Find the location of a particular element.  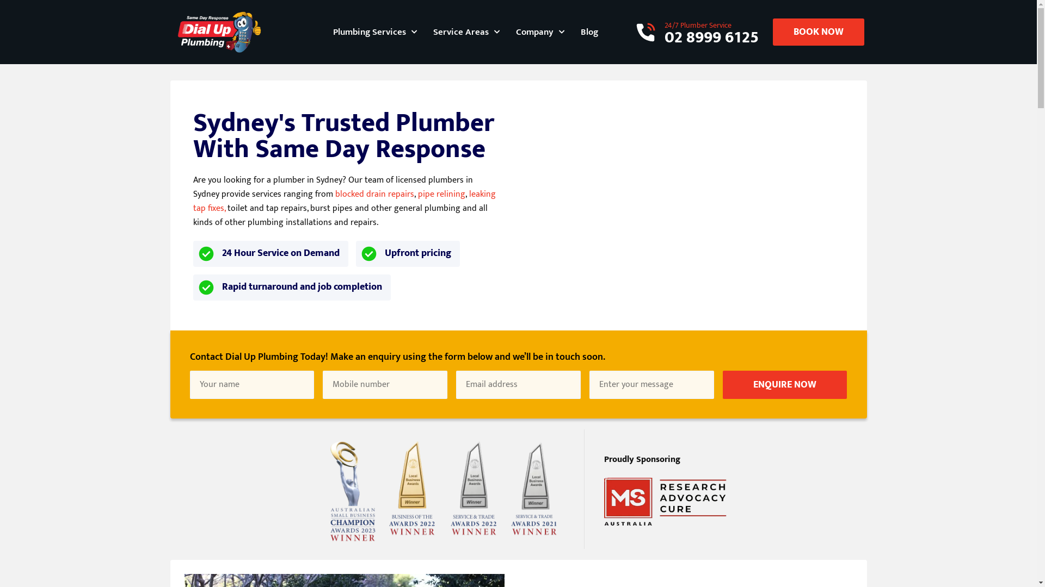

24/7 Plumber Service
02 8999 6125 is located at coordinates (697, 30).